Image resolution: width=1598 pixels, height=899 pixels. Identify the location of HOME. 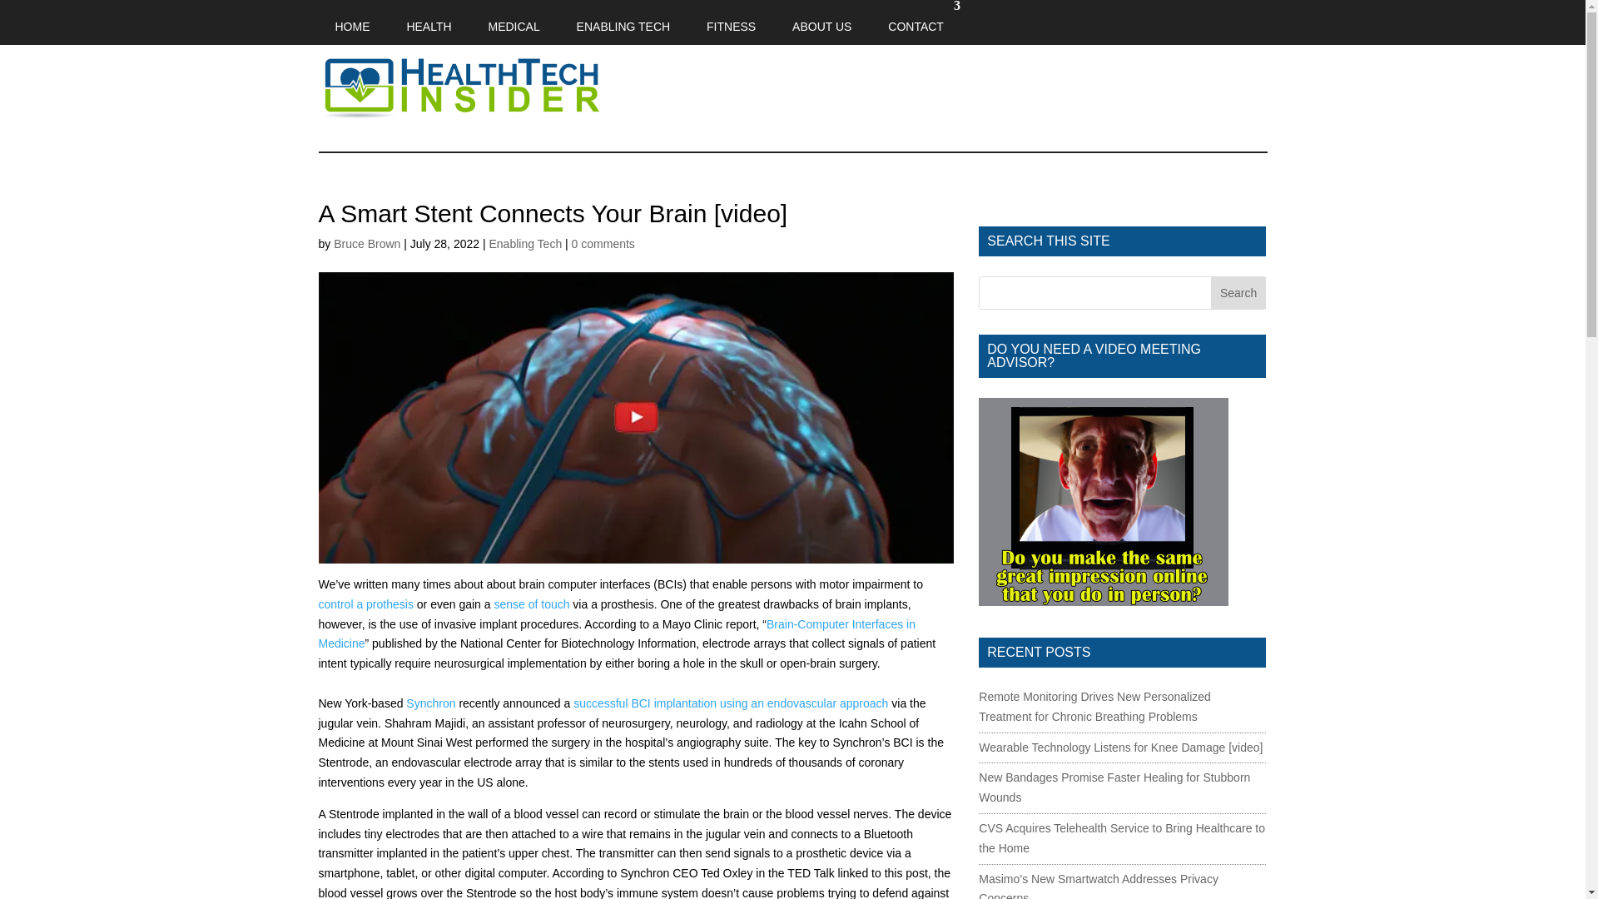
(352, 22).